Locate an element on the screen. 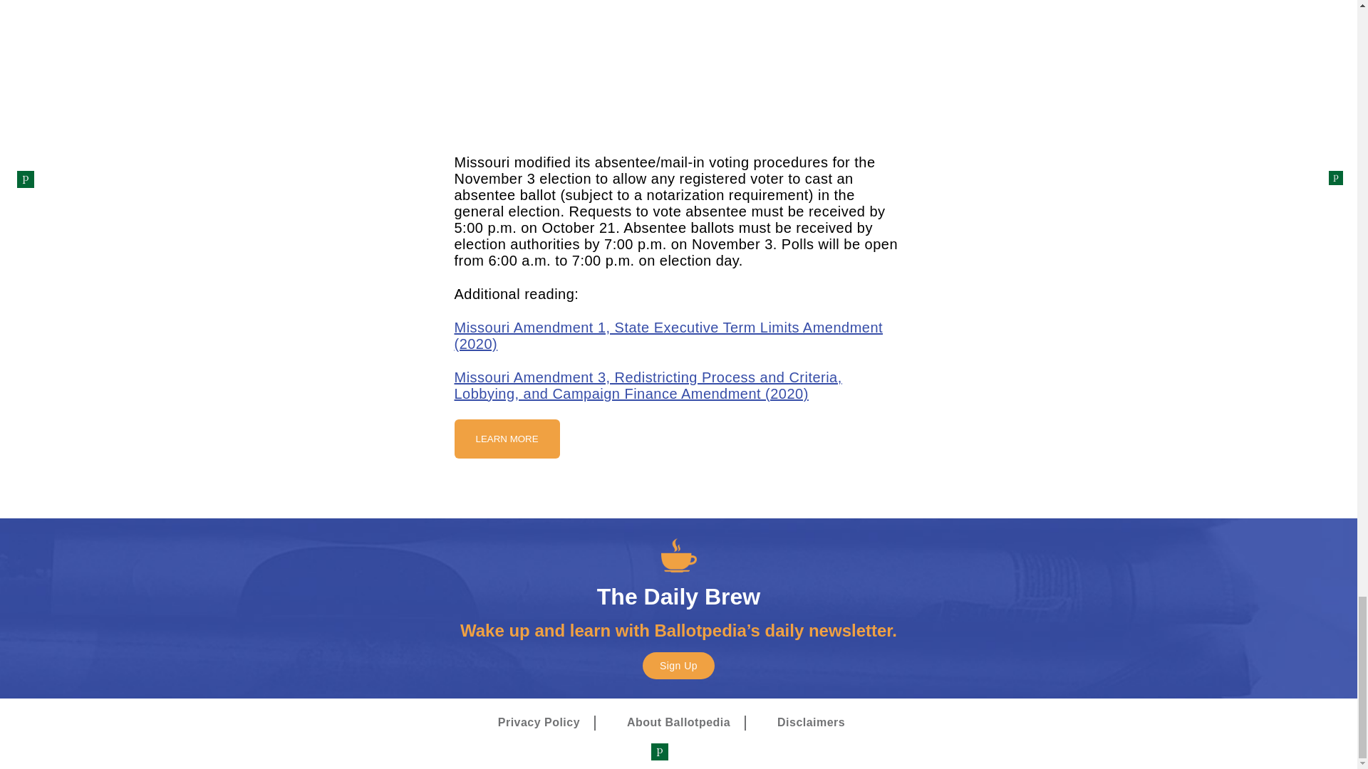 The height and width of the screenshot is (769, 1368). LEARN MORE is located at coordinates (507, 438).